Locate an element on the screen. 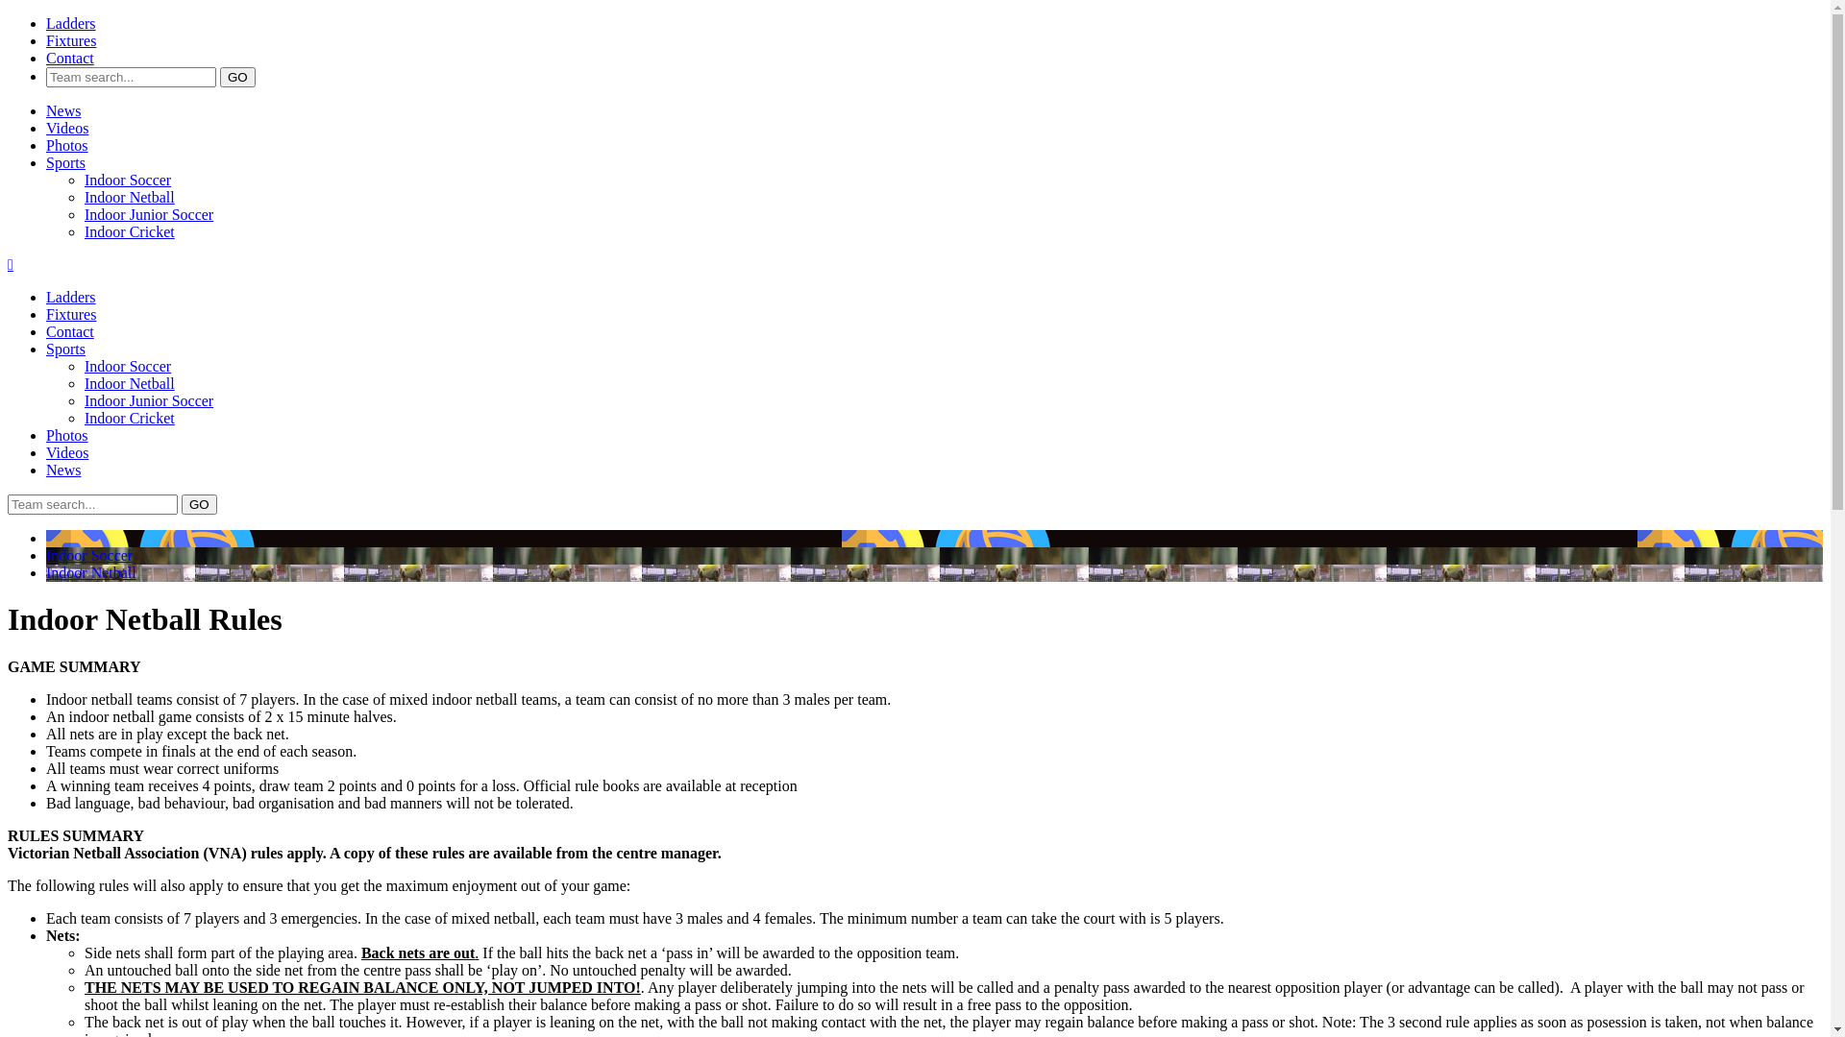 The image size is (1845, 1037). Indoor Cricket is located at coordinates (130, 232).